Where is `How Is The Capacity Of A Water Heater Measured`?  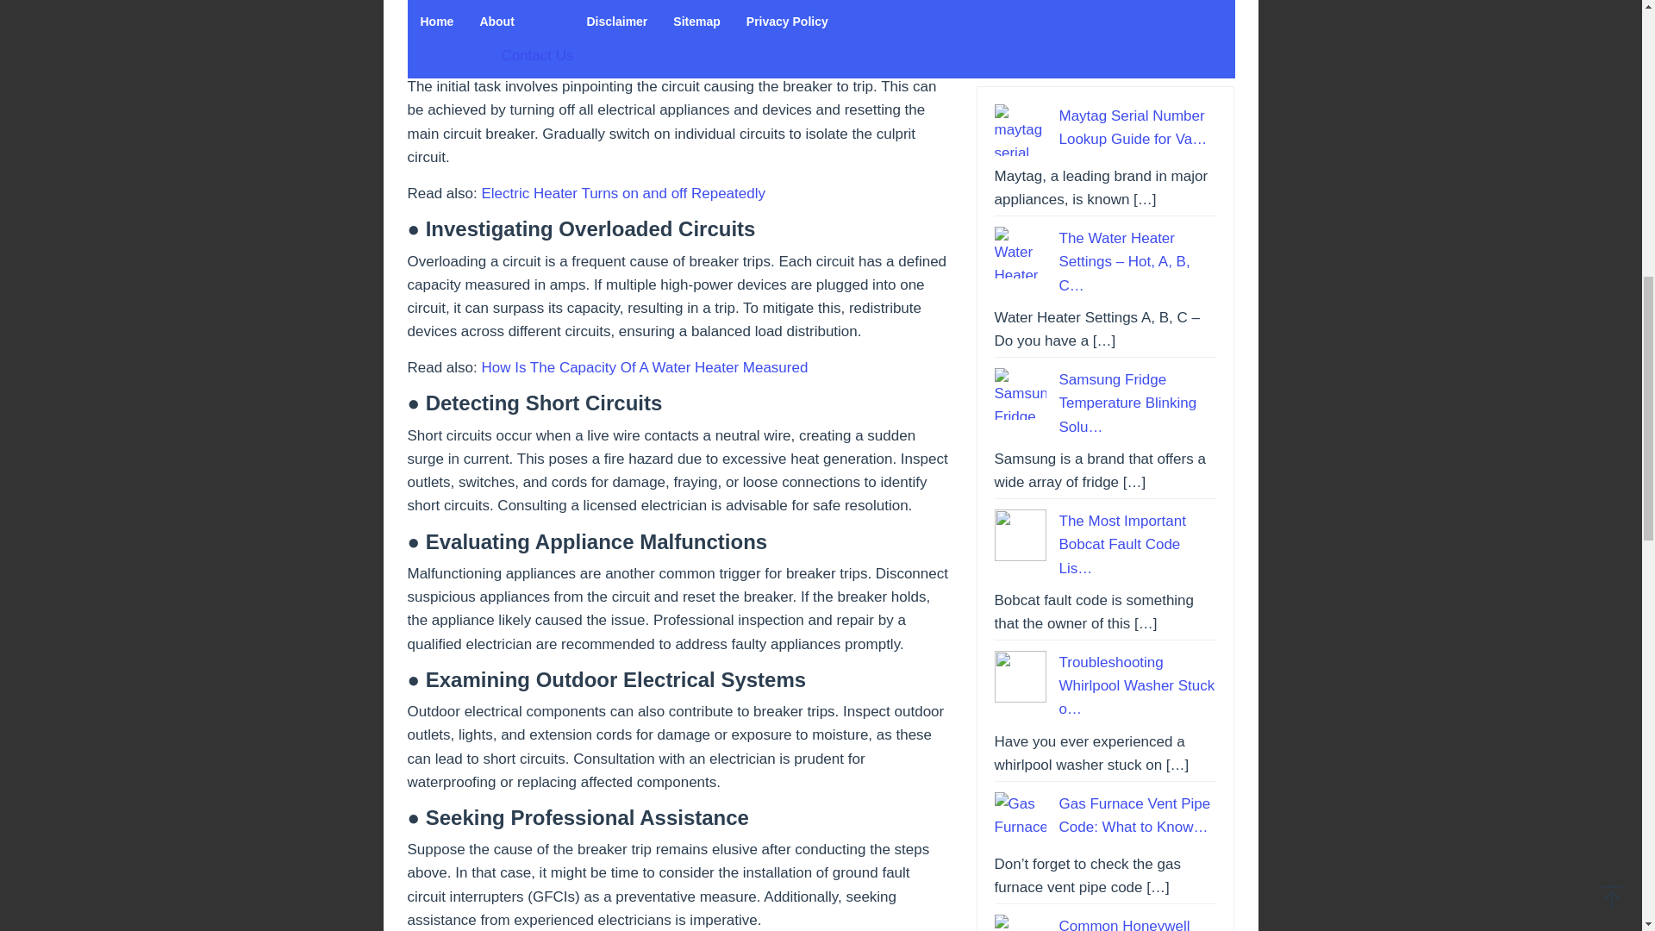 How Is The Capacity Of A Water Heater Measured is located at coordinates (644, 367).